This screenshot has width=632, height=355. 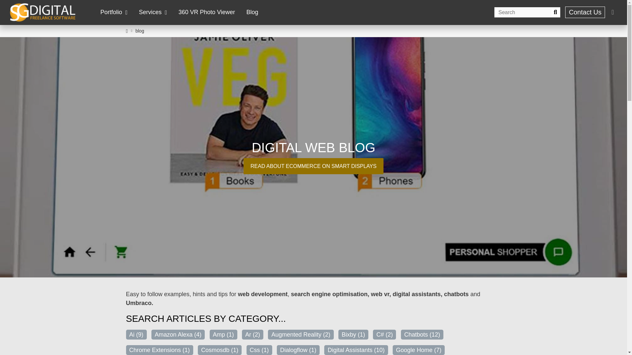 What do you see at coordinates (252, 12) in the screenshot?
I see `Blog` at bounding box center [252, 12].